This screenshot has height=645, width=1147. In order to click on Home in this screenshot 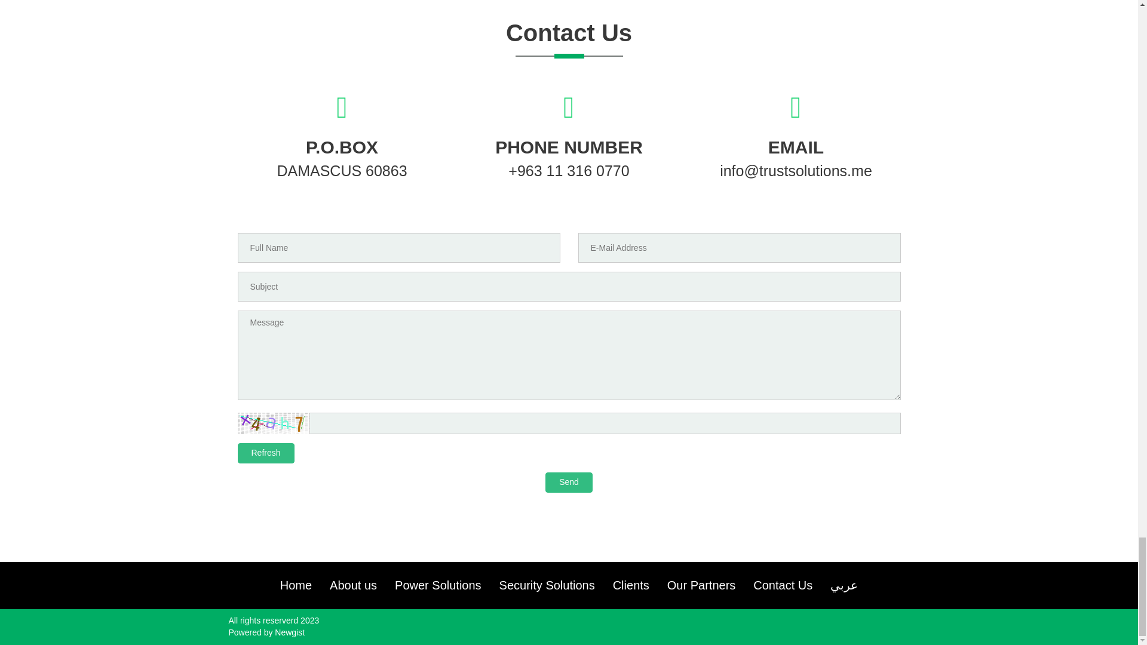, I will do `click(296, 585)`.